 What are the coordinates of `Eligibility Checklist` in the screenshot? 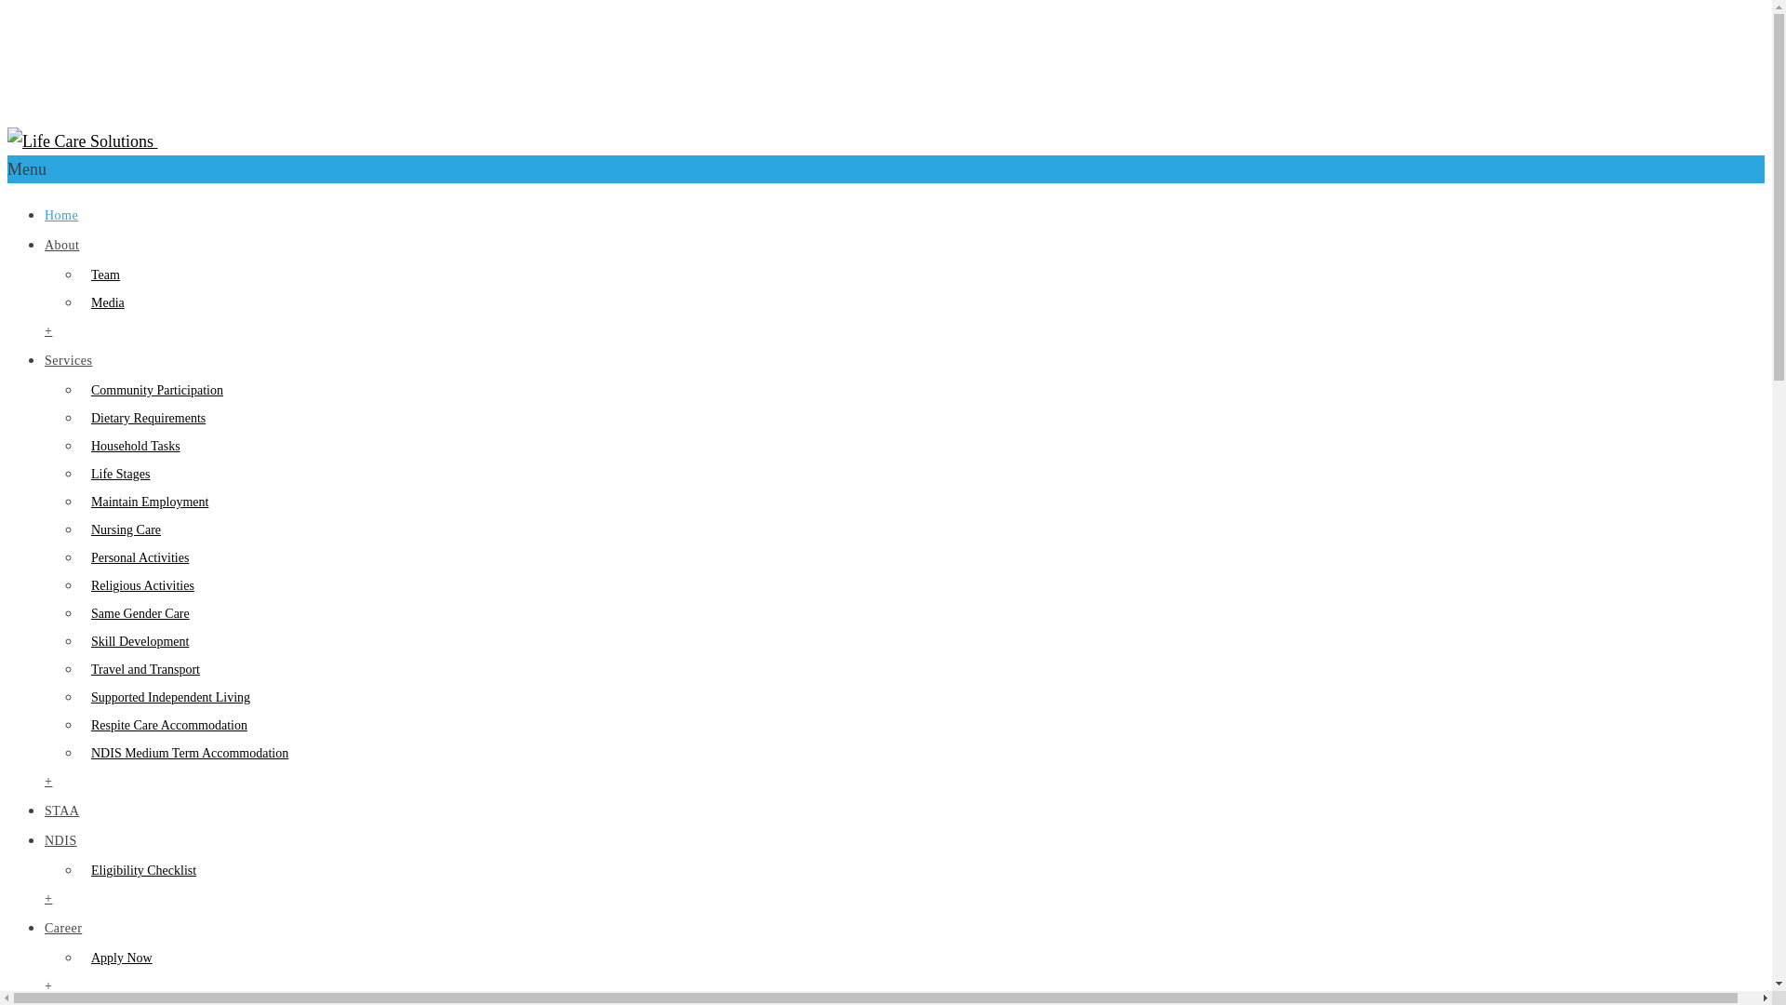 It's located at (140, 871).